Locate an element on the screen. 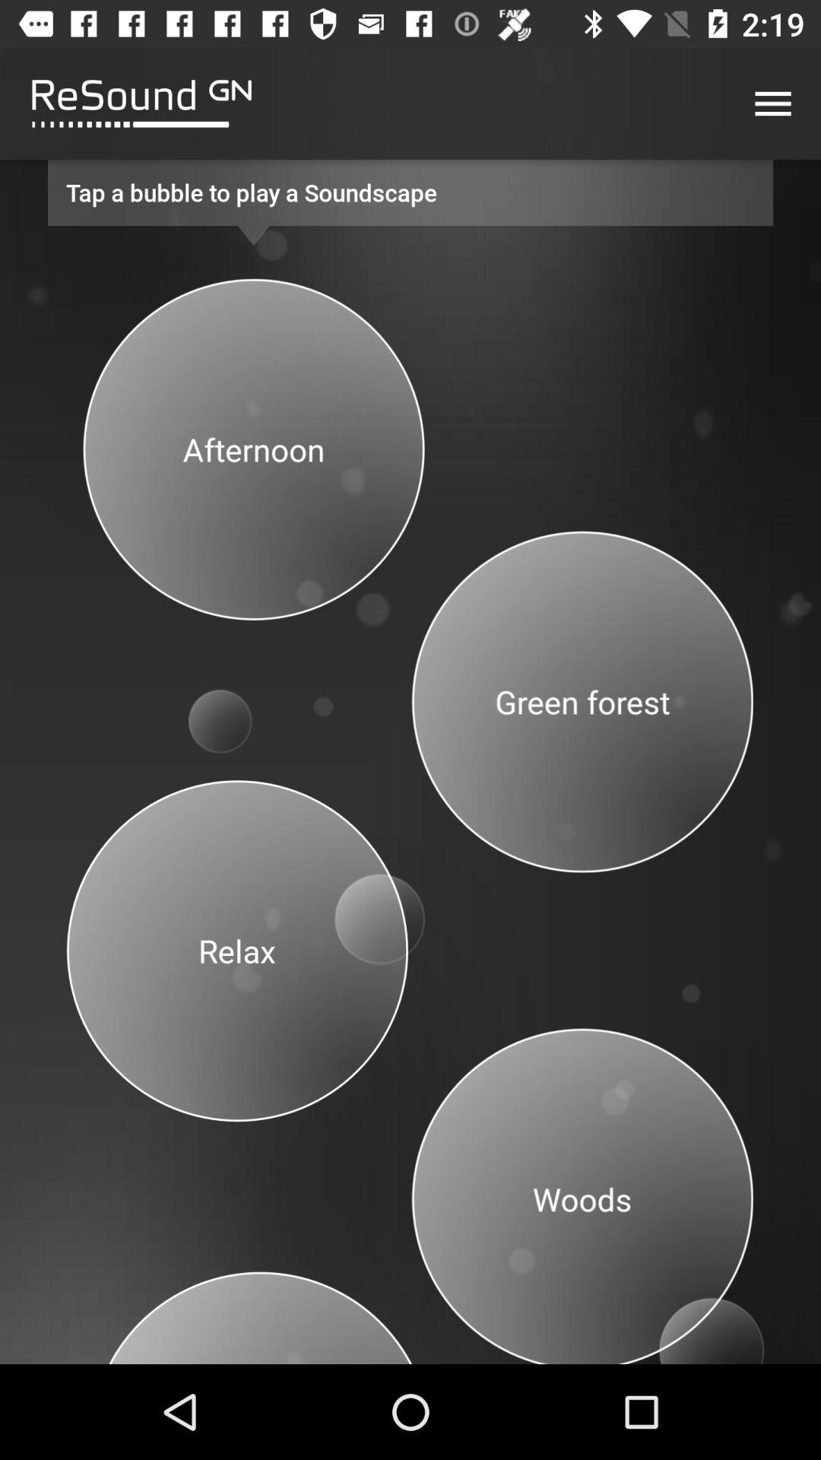 This screenshot has height=1460, width=821. select the bubble which is in between afternoon and relax is located at coordinates (225, 706).